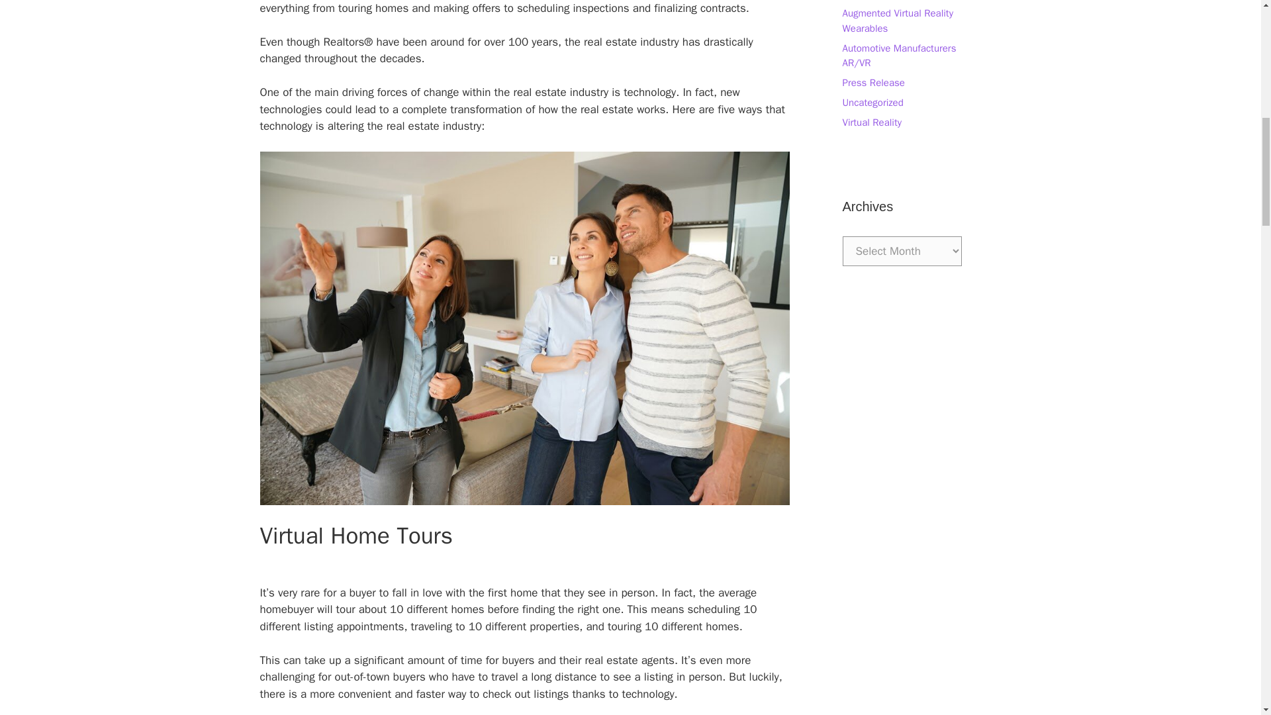 This screenshot has width=1271, height=715. What do you see at coordinates (872, 82) in the screenshot?
I see `Press Release` at bounding box center [872, 82].